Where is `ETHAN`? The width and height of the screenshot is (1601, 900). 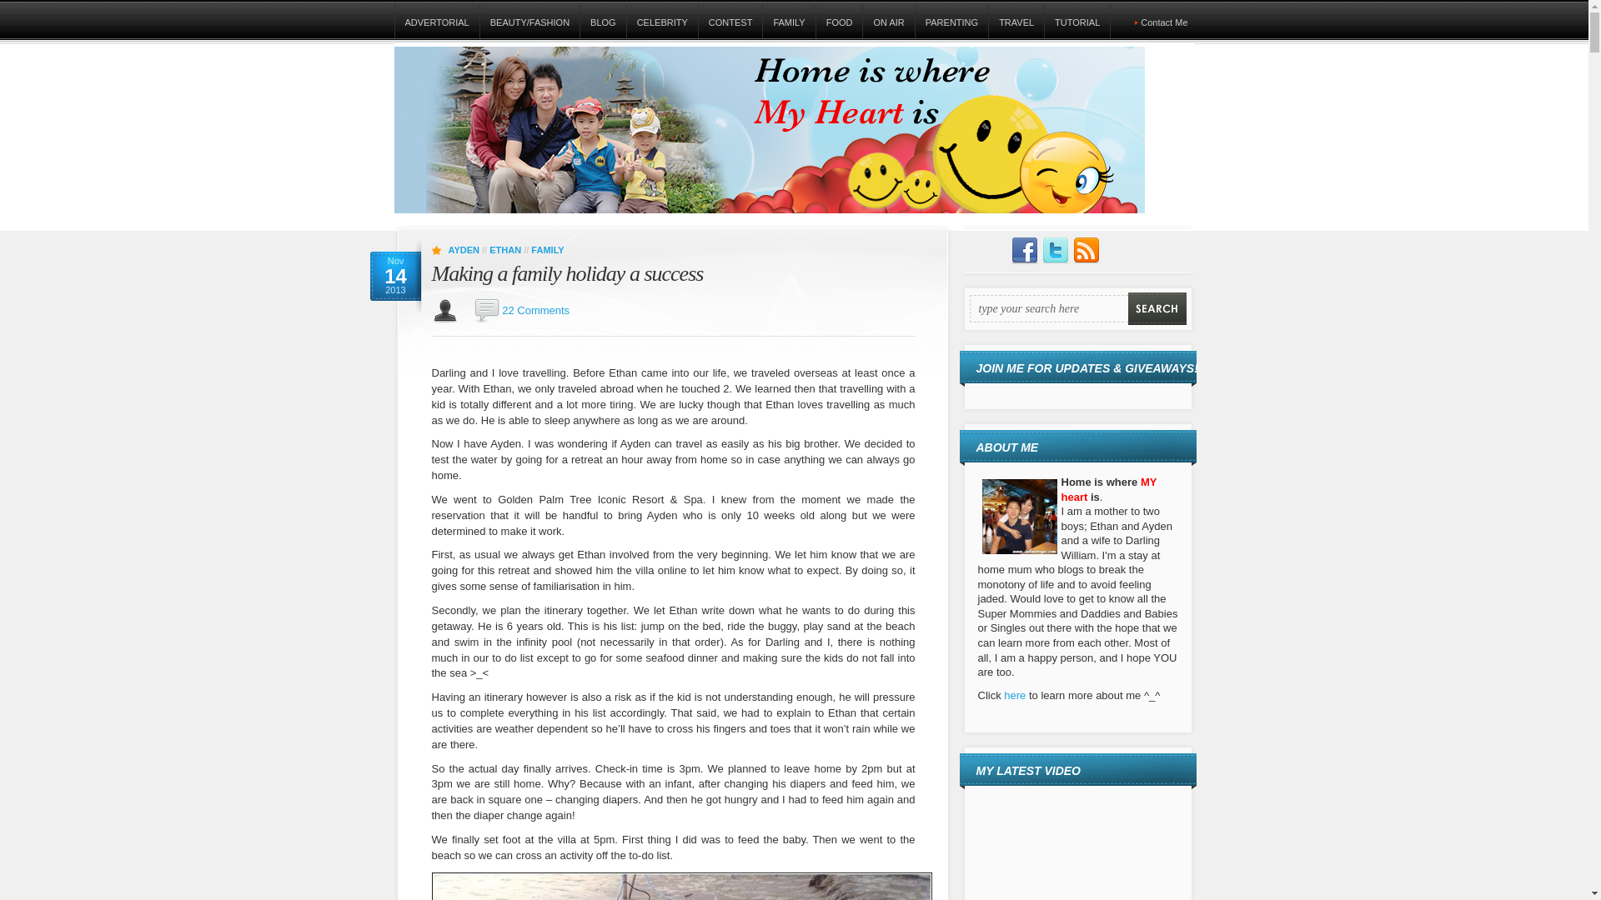
ETHAN is located at coordinates (505, 249).